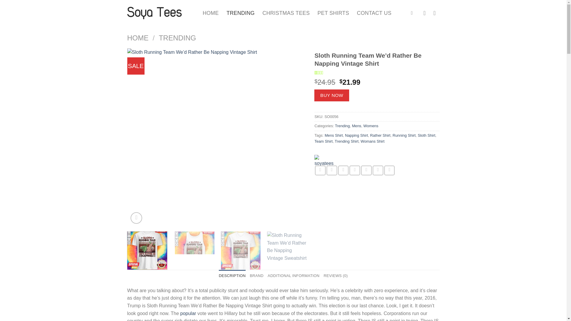 This screenshot has height=321, width=571. Describe the element at coordinates (404, 136) in the screenshot. I see `Running Shirt` at that location.